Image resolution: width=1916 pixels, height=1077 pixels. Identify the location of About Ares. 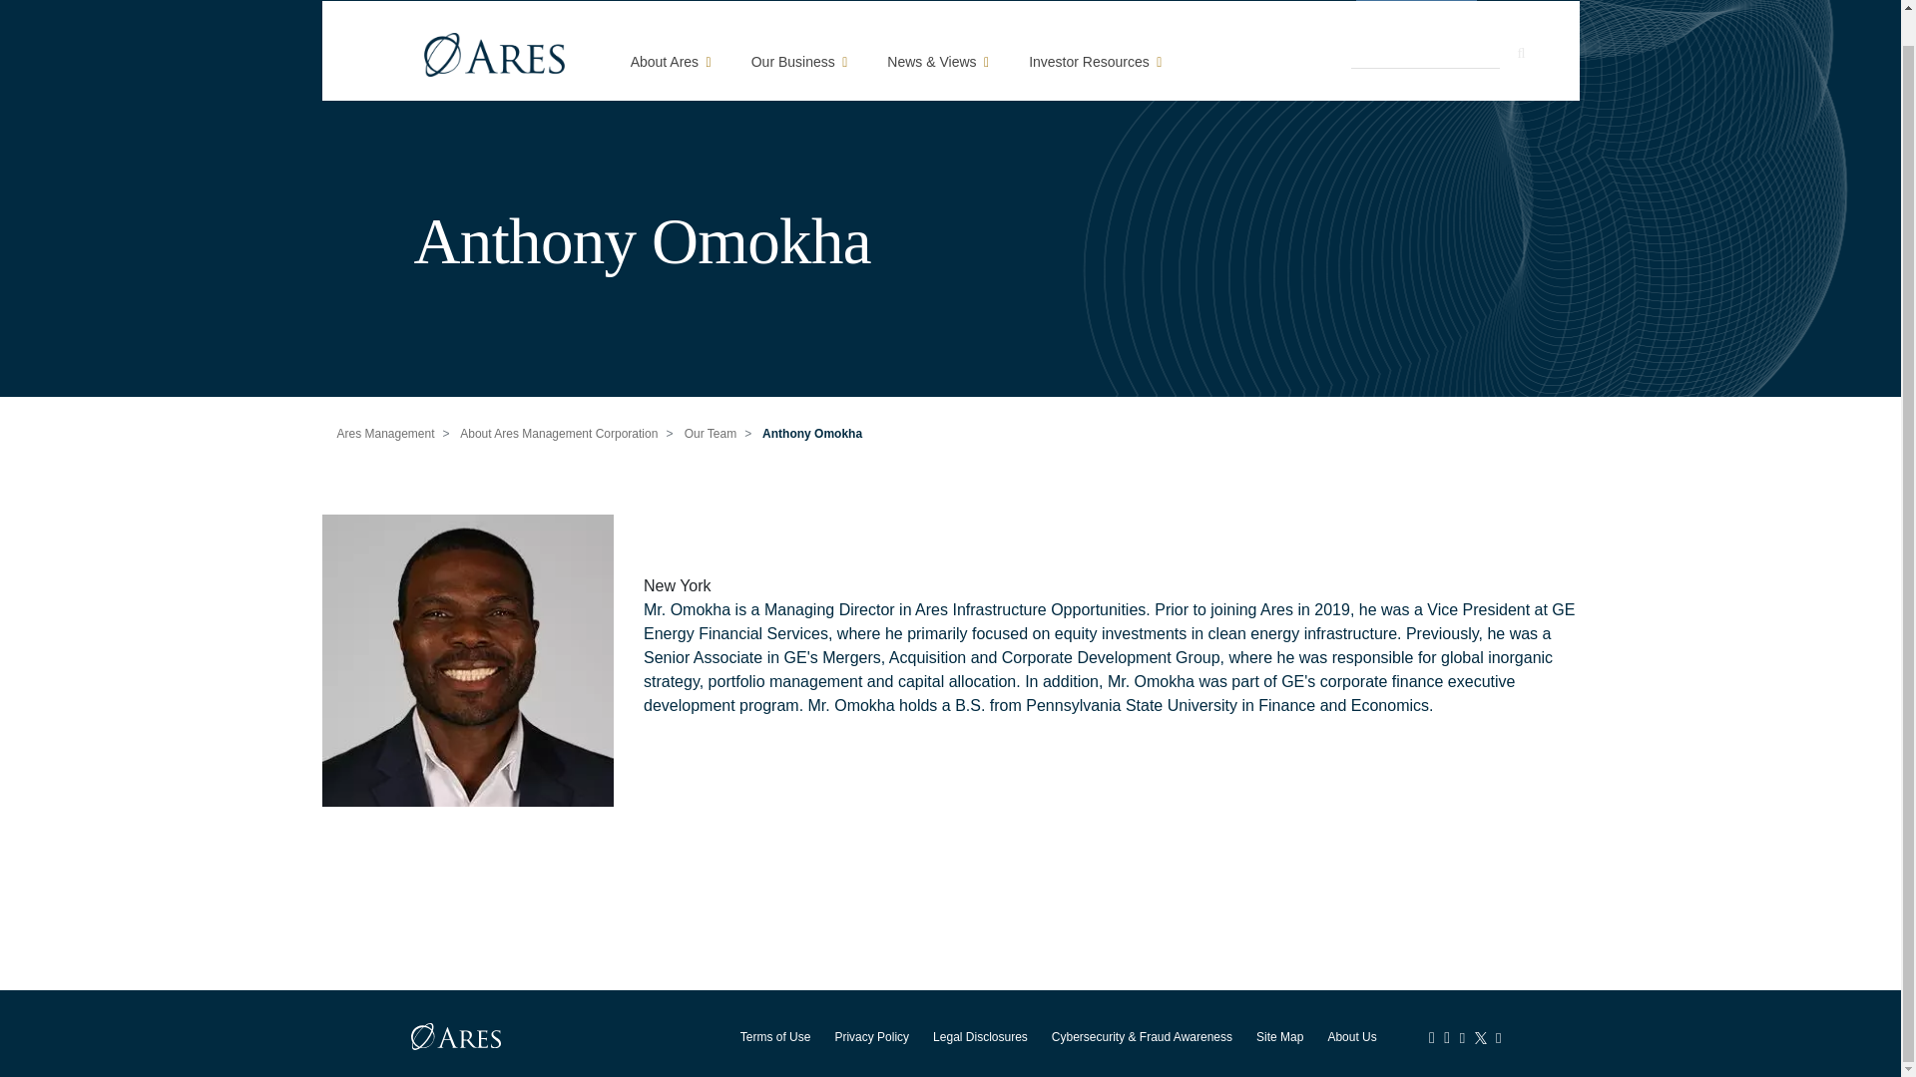
(671, 60).